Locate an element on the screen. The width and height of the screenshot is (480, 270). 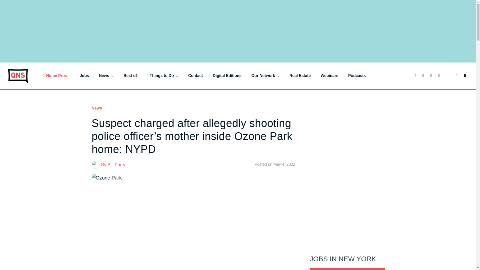
Podcasts is located at coordinates (357, 75).